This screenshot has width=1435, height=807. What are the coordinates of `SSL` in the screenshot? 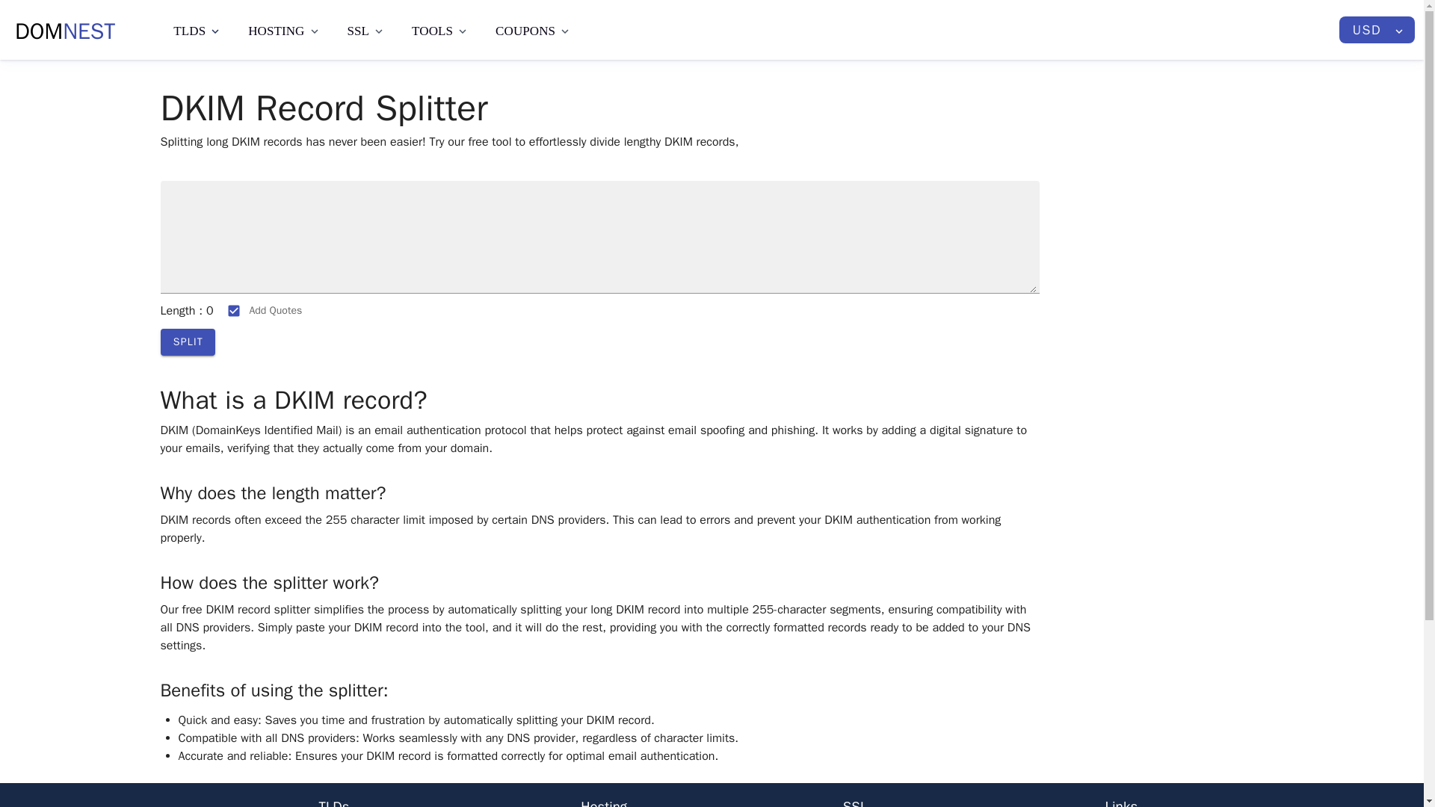 It's located at (366, 29).